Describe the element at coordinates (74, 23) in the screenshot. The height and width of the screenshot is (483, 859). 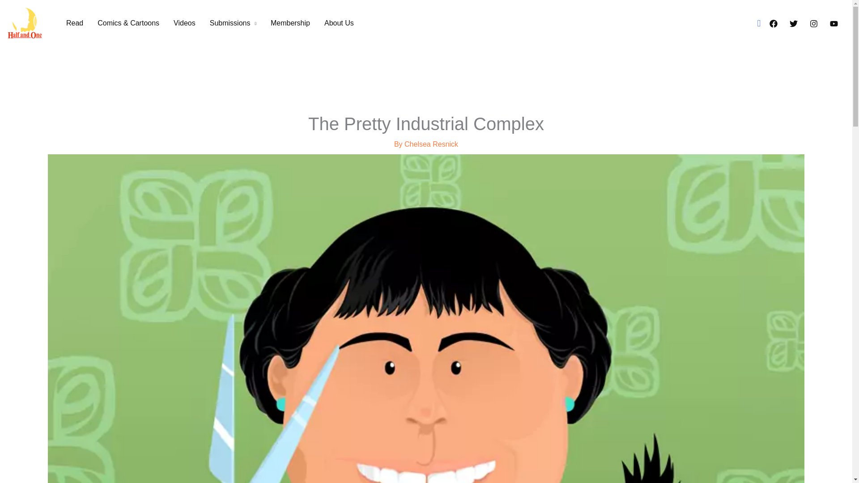
I see `Read` at that location.